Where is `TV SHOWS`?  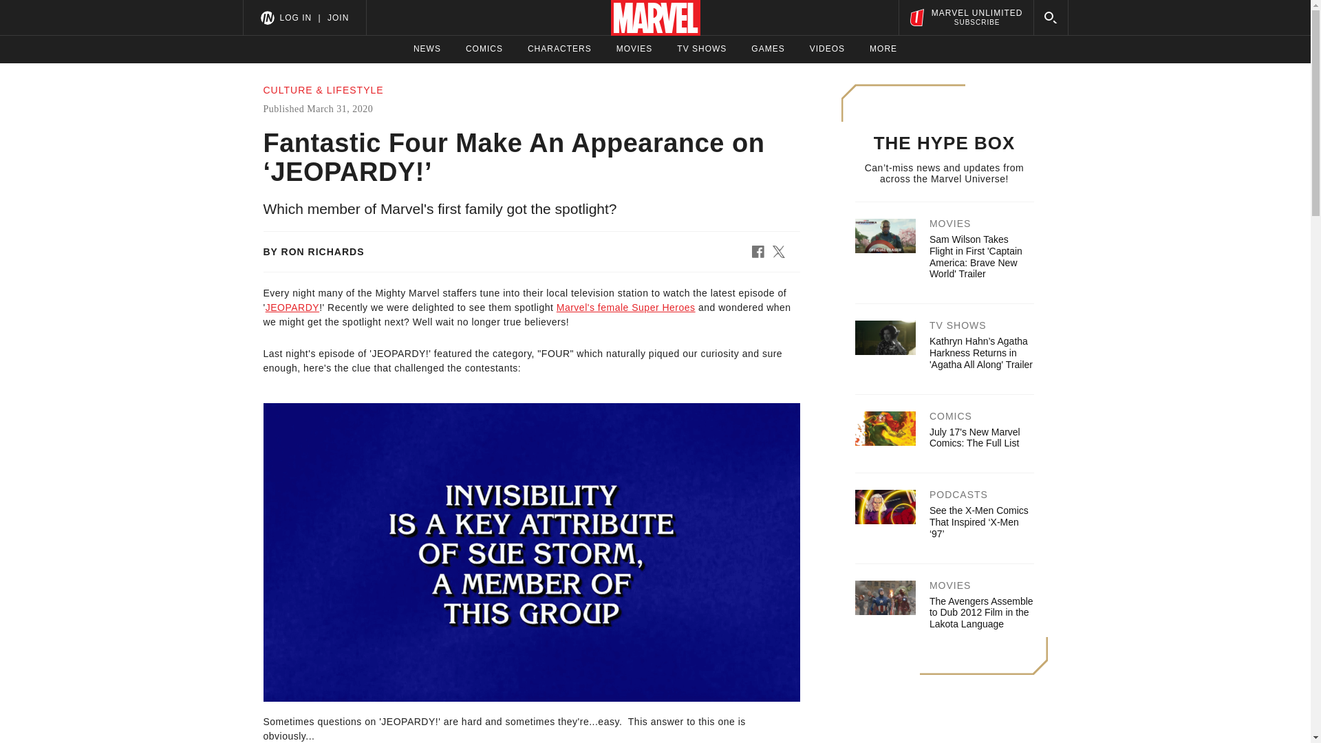
TV SHOWS is located at coordinates (702, 49).